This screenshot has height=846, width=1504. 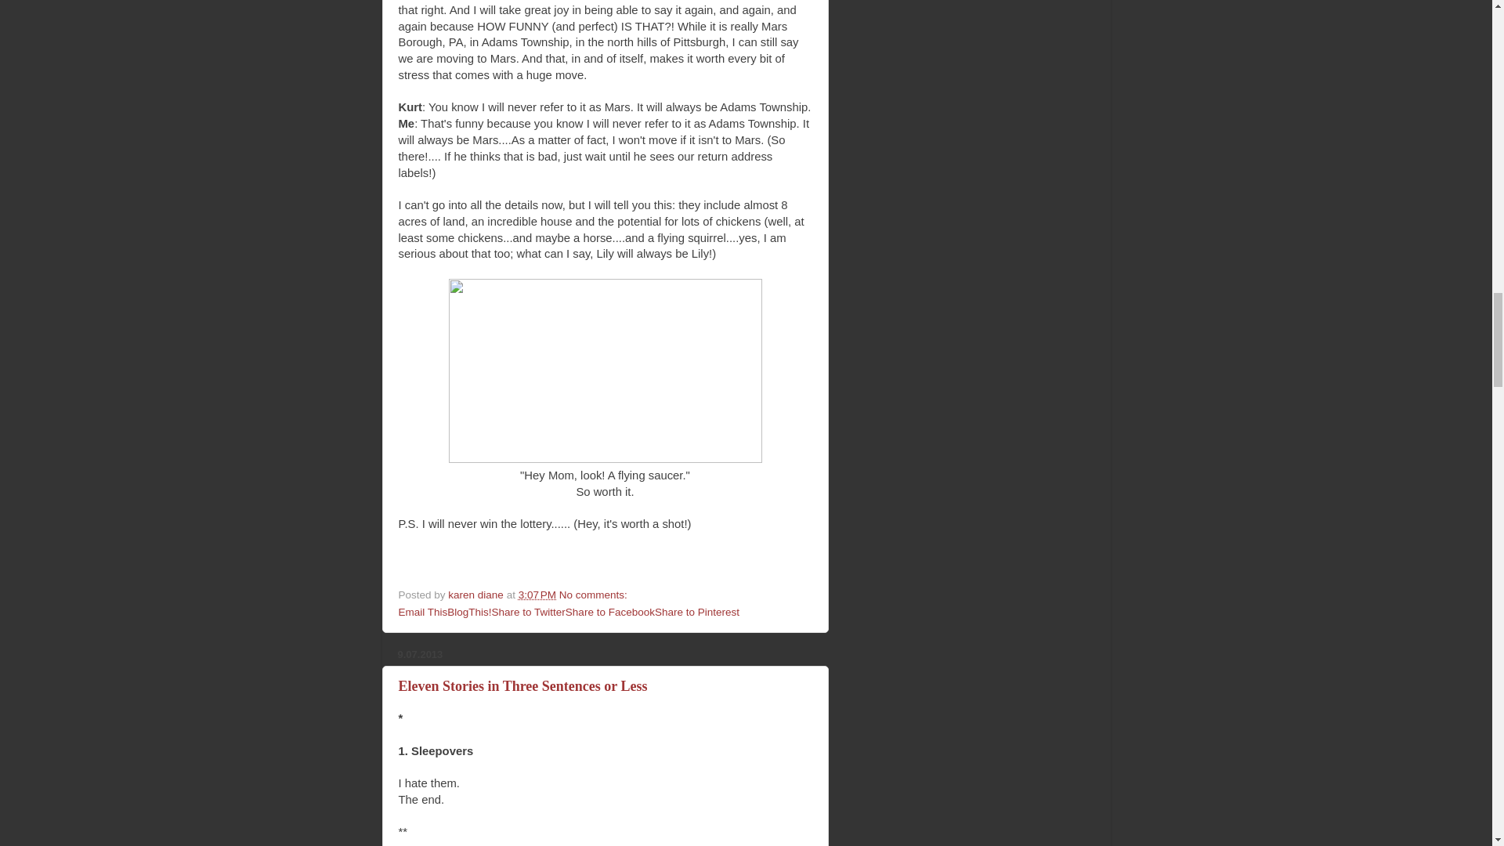 I want to click on Share to Pinterest, so click(x=697, y=613).